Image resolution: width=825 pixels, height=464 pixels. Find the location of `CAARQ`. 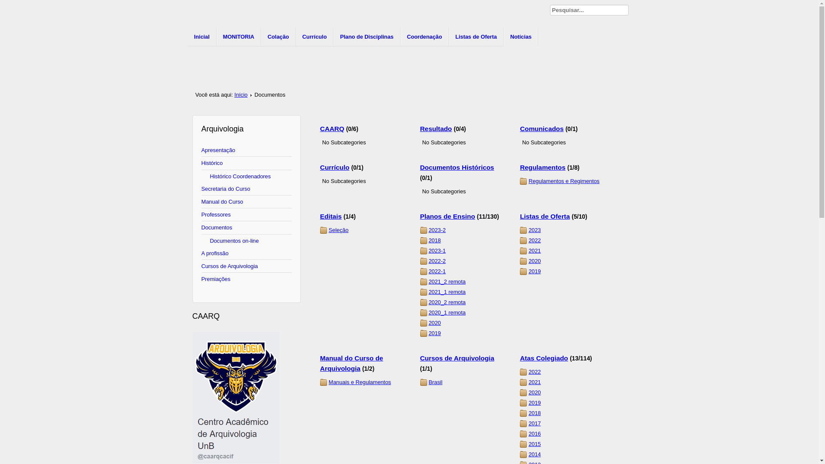

CAARQ is located at coordinates (332, 129).